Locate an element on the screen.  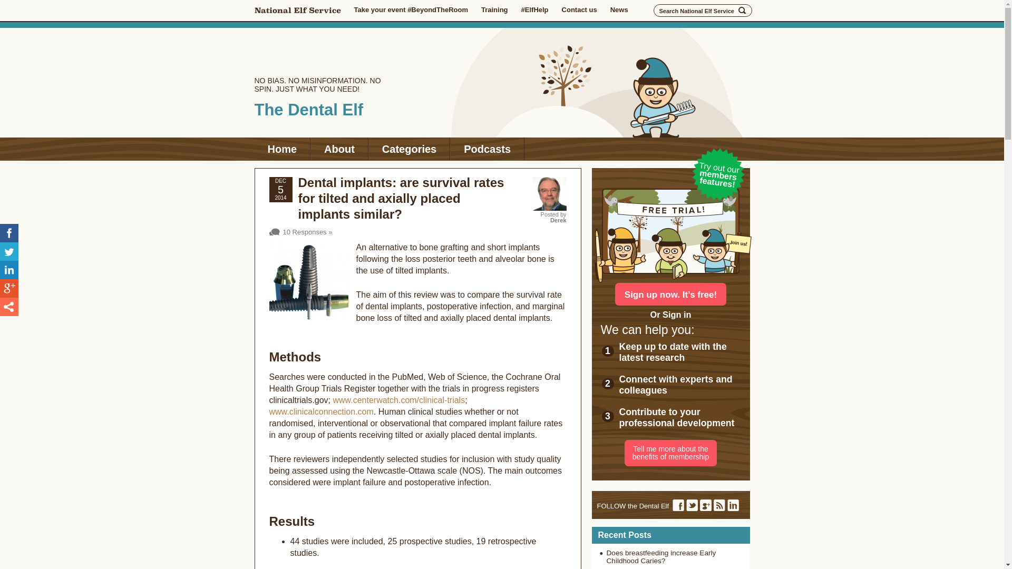
Search is located at coordinates (742, 11).